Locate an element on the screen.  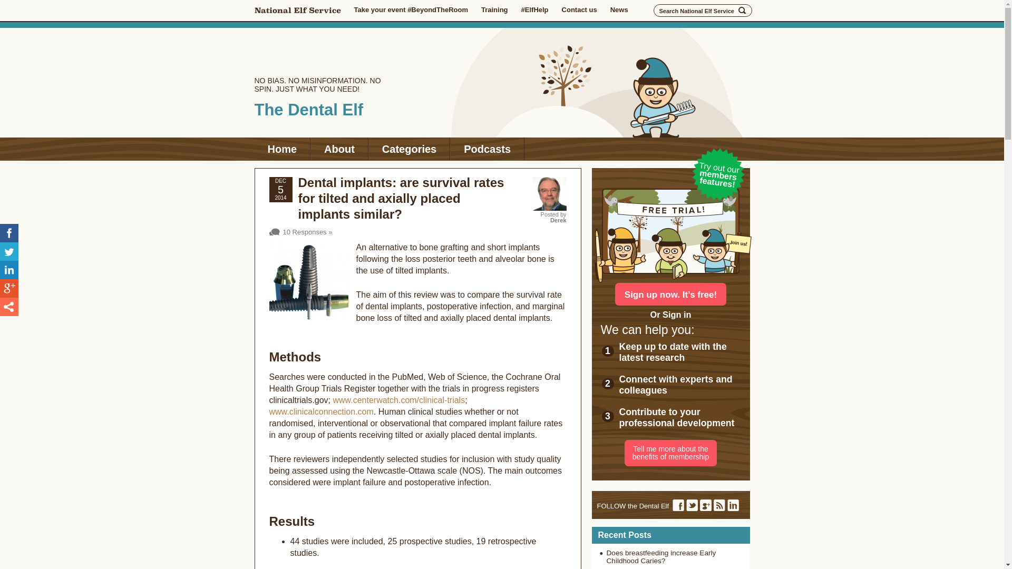
Search is located at coordinates (742, 11).